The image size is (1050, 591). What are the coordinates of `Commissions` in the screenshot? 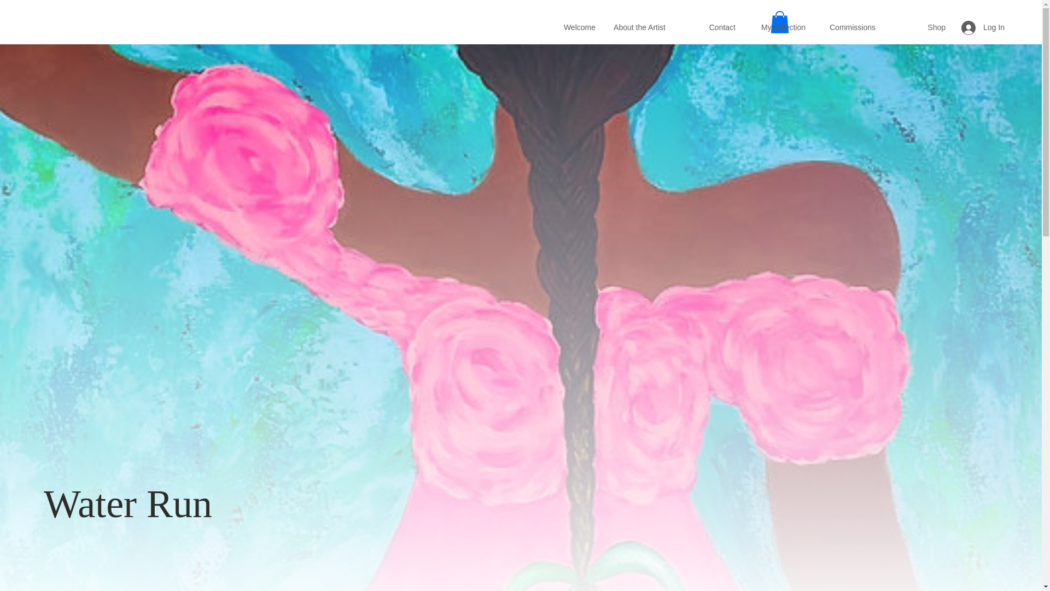 It's located at (848, 27).